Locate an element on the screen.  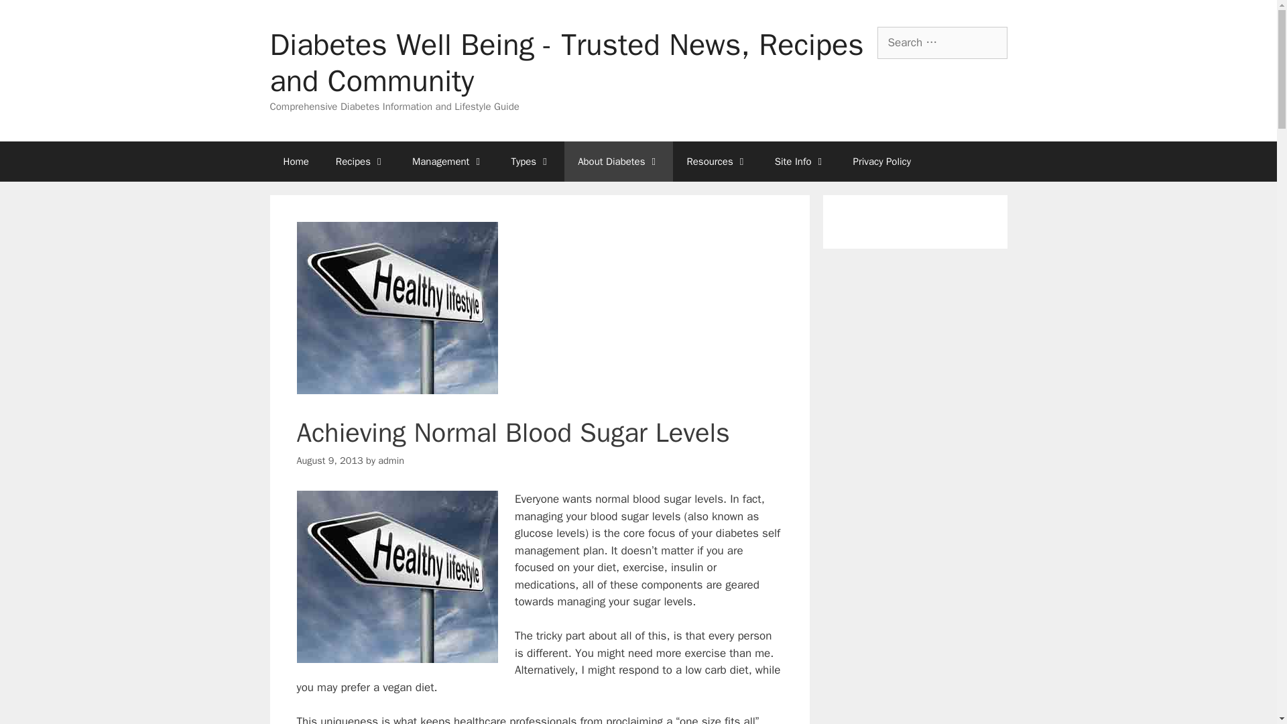
Diabetes Well Being - Trusted News, Recipes and Community is located at coordinates (566, 63).